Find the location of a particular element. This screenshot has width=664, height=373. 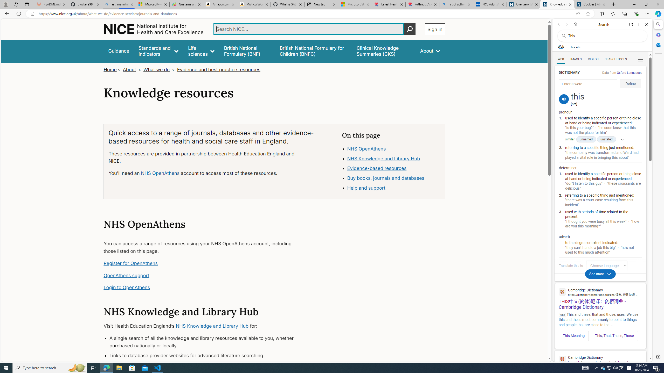

This, That, These, Those is located at coordinates (614, 336).